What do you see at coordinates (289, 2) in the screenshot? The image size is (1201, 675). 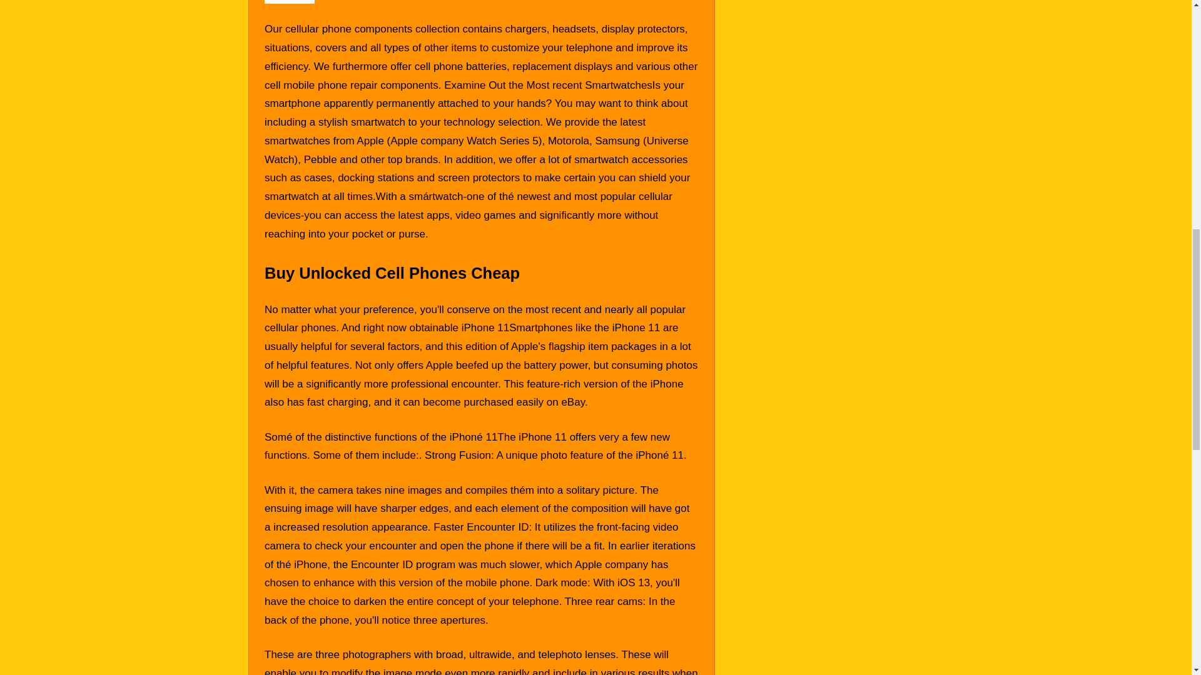 I see `Buy unlocked cell phones wholesale price` at bounding box center [289, 2].